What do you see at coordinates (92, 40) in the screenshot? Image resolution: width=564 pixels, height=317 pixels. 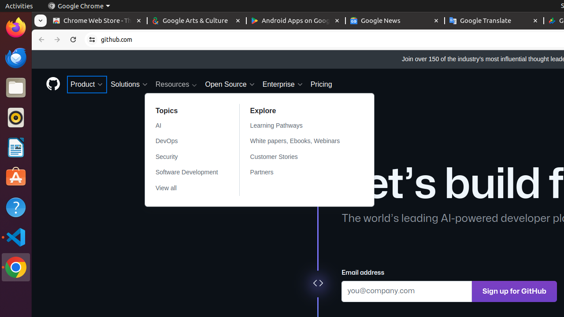 I see `View site information` at bounding box center [92, 40].